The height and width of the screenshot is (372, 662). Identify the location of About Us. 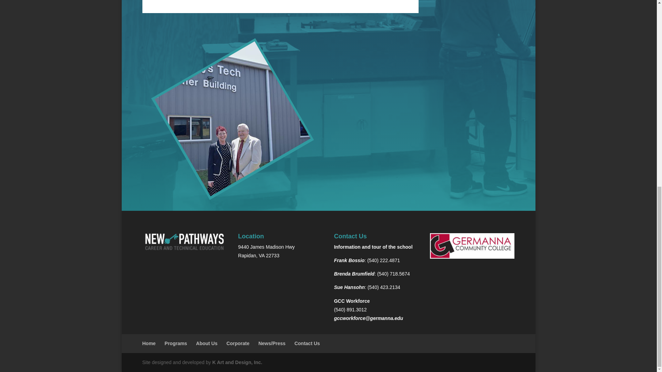
(207, 343).